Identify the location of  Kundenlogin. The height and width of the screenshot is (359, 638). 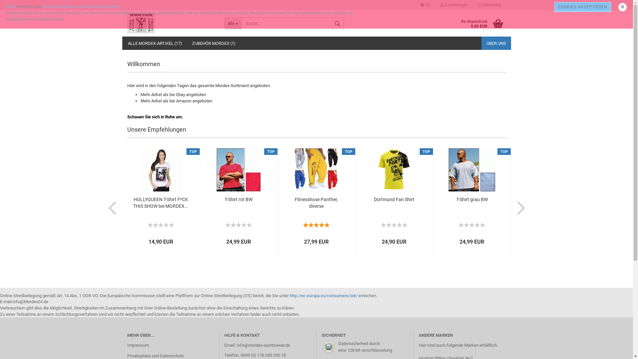
(454, 5).